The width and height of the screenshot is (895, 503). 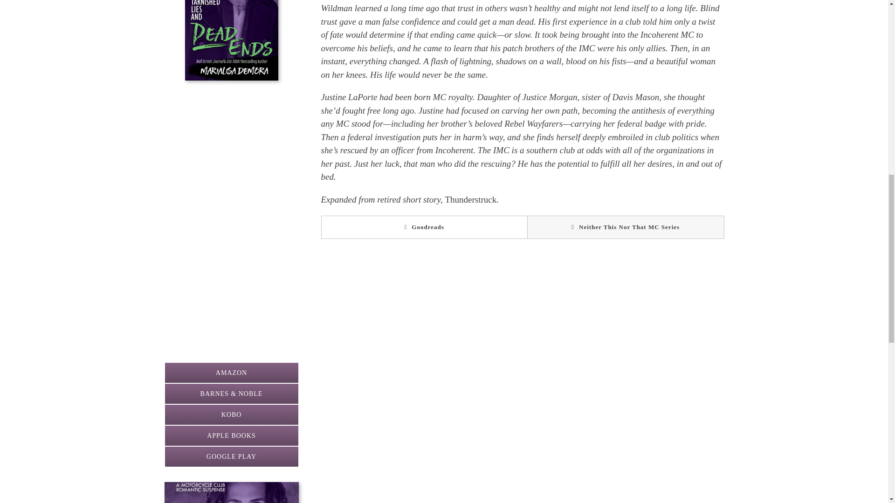 What do you see at coordinates (231, 415) in the screenshot?
I see `KOBO` at bounding box center [231, 415].